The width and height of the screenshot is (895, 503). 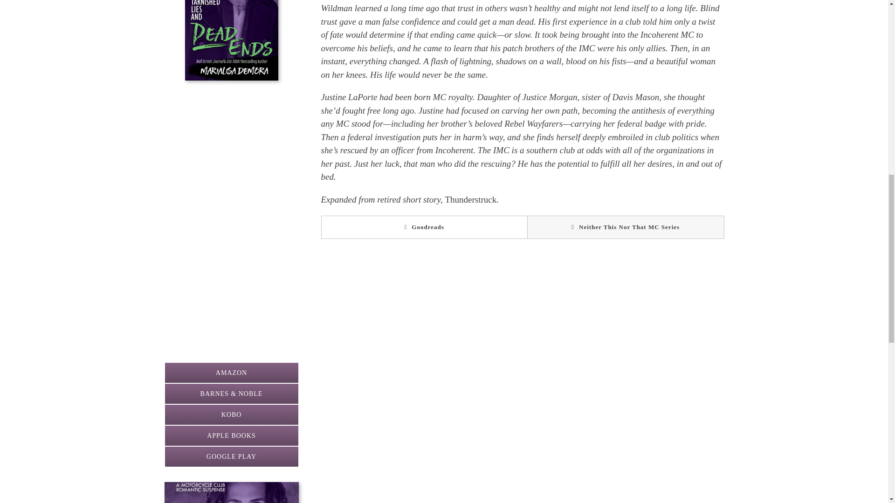 What do you see at coordinates (231, 415) in the screenshot?
I see `KOBO` at bounding box center [231, 415].